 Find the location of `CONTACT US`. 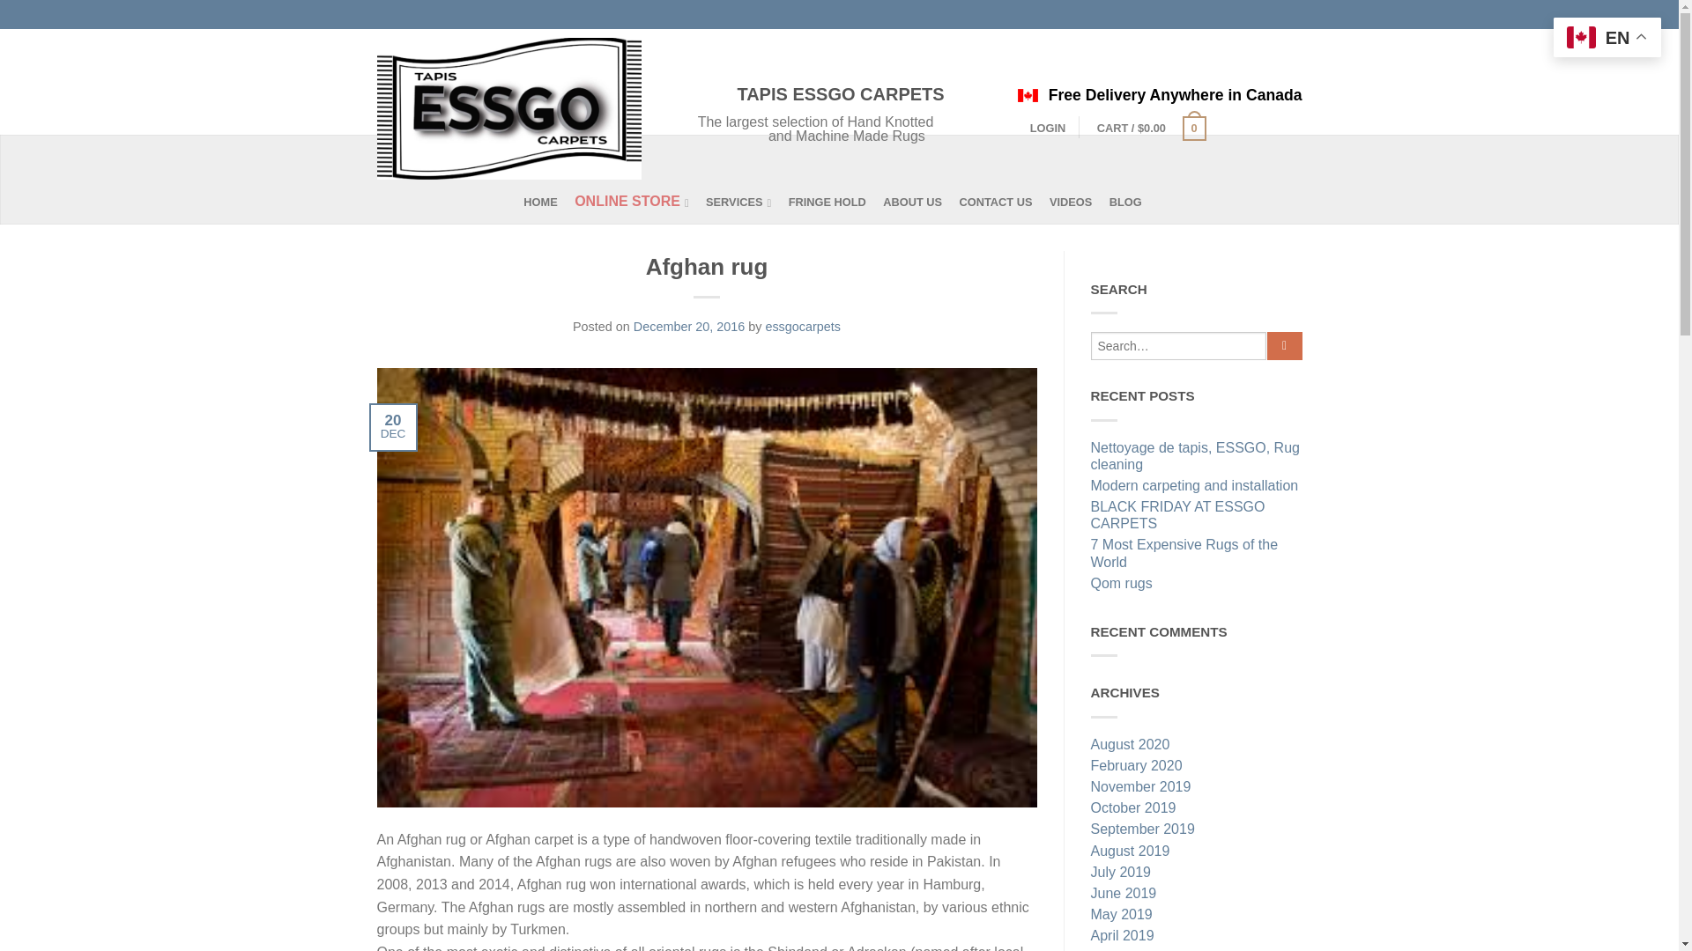

CONTACT US is located at coordinates (1002, 202).